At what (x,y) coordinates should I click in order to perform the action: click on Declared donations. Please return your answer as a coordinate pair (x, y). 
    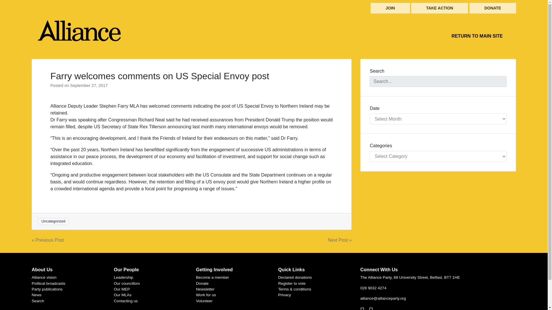
    Looking at the image, I should click on (295, 277).